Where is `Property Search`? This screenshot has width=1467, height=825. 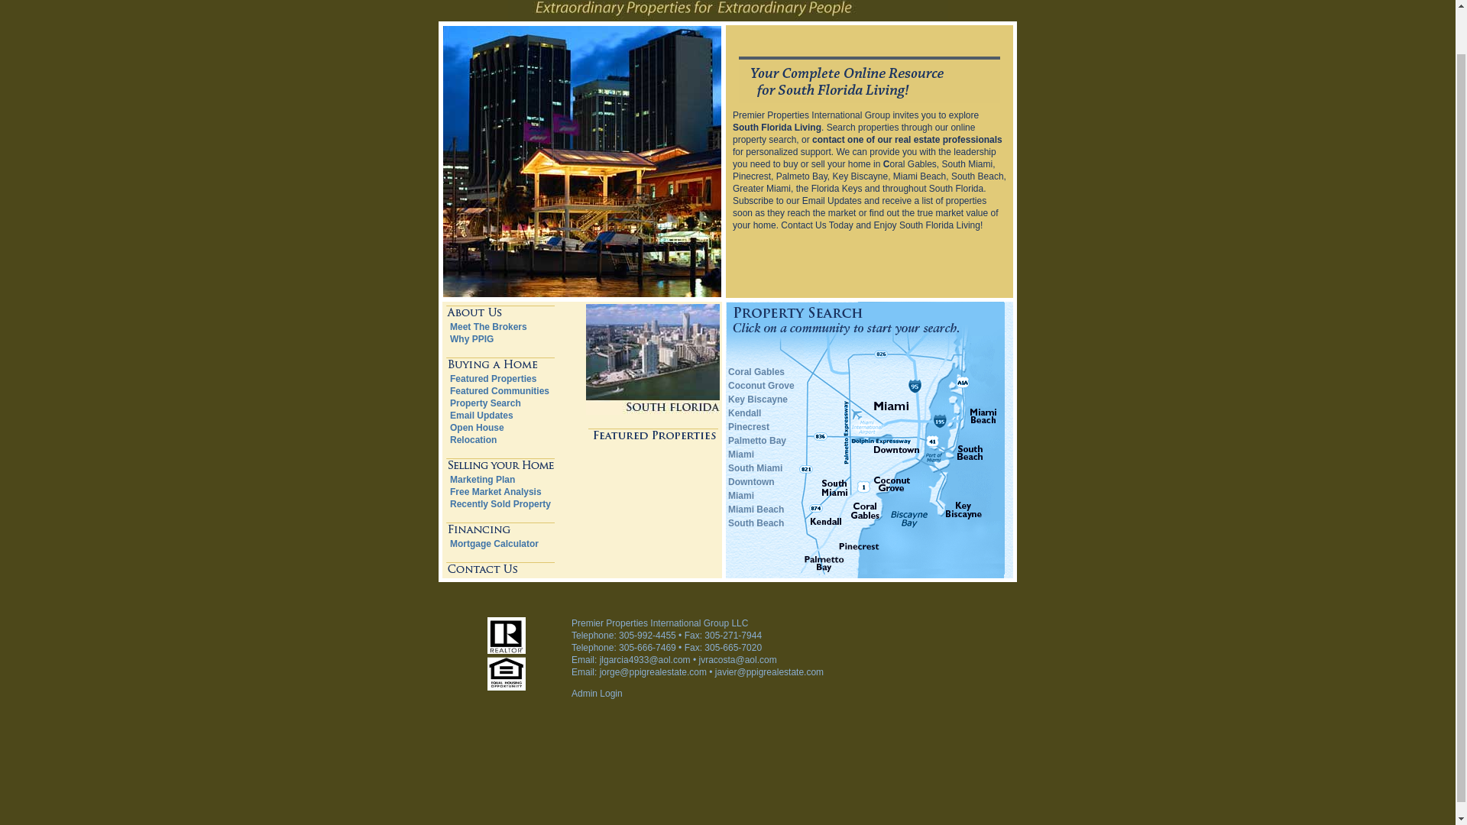 Property Search is located at coordinates (485, 403).